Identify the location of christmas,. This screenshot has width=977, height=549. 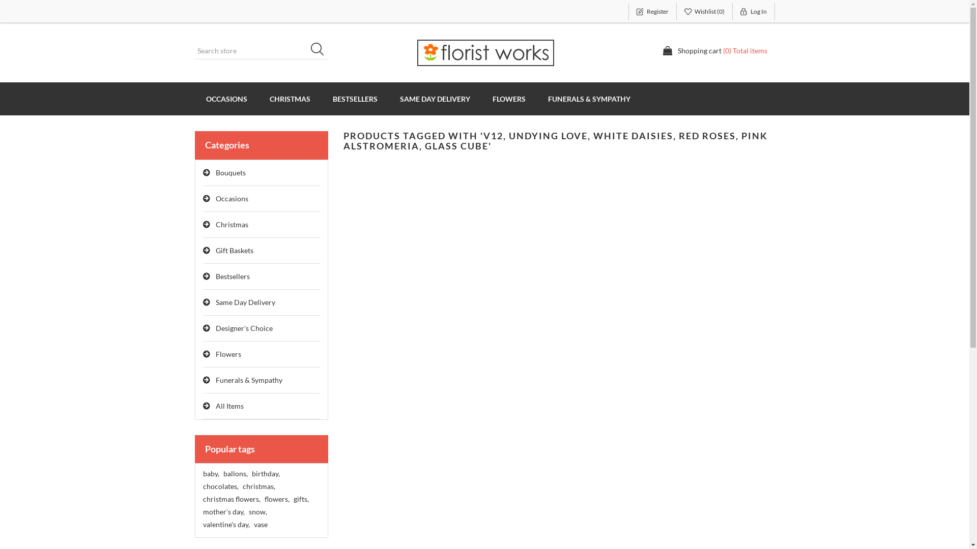
(258, 486).